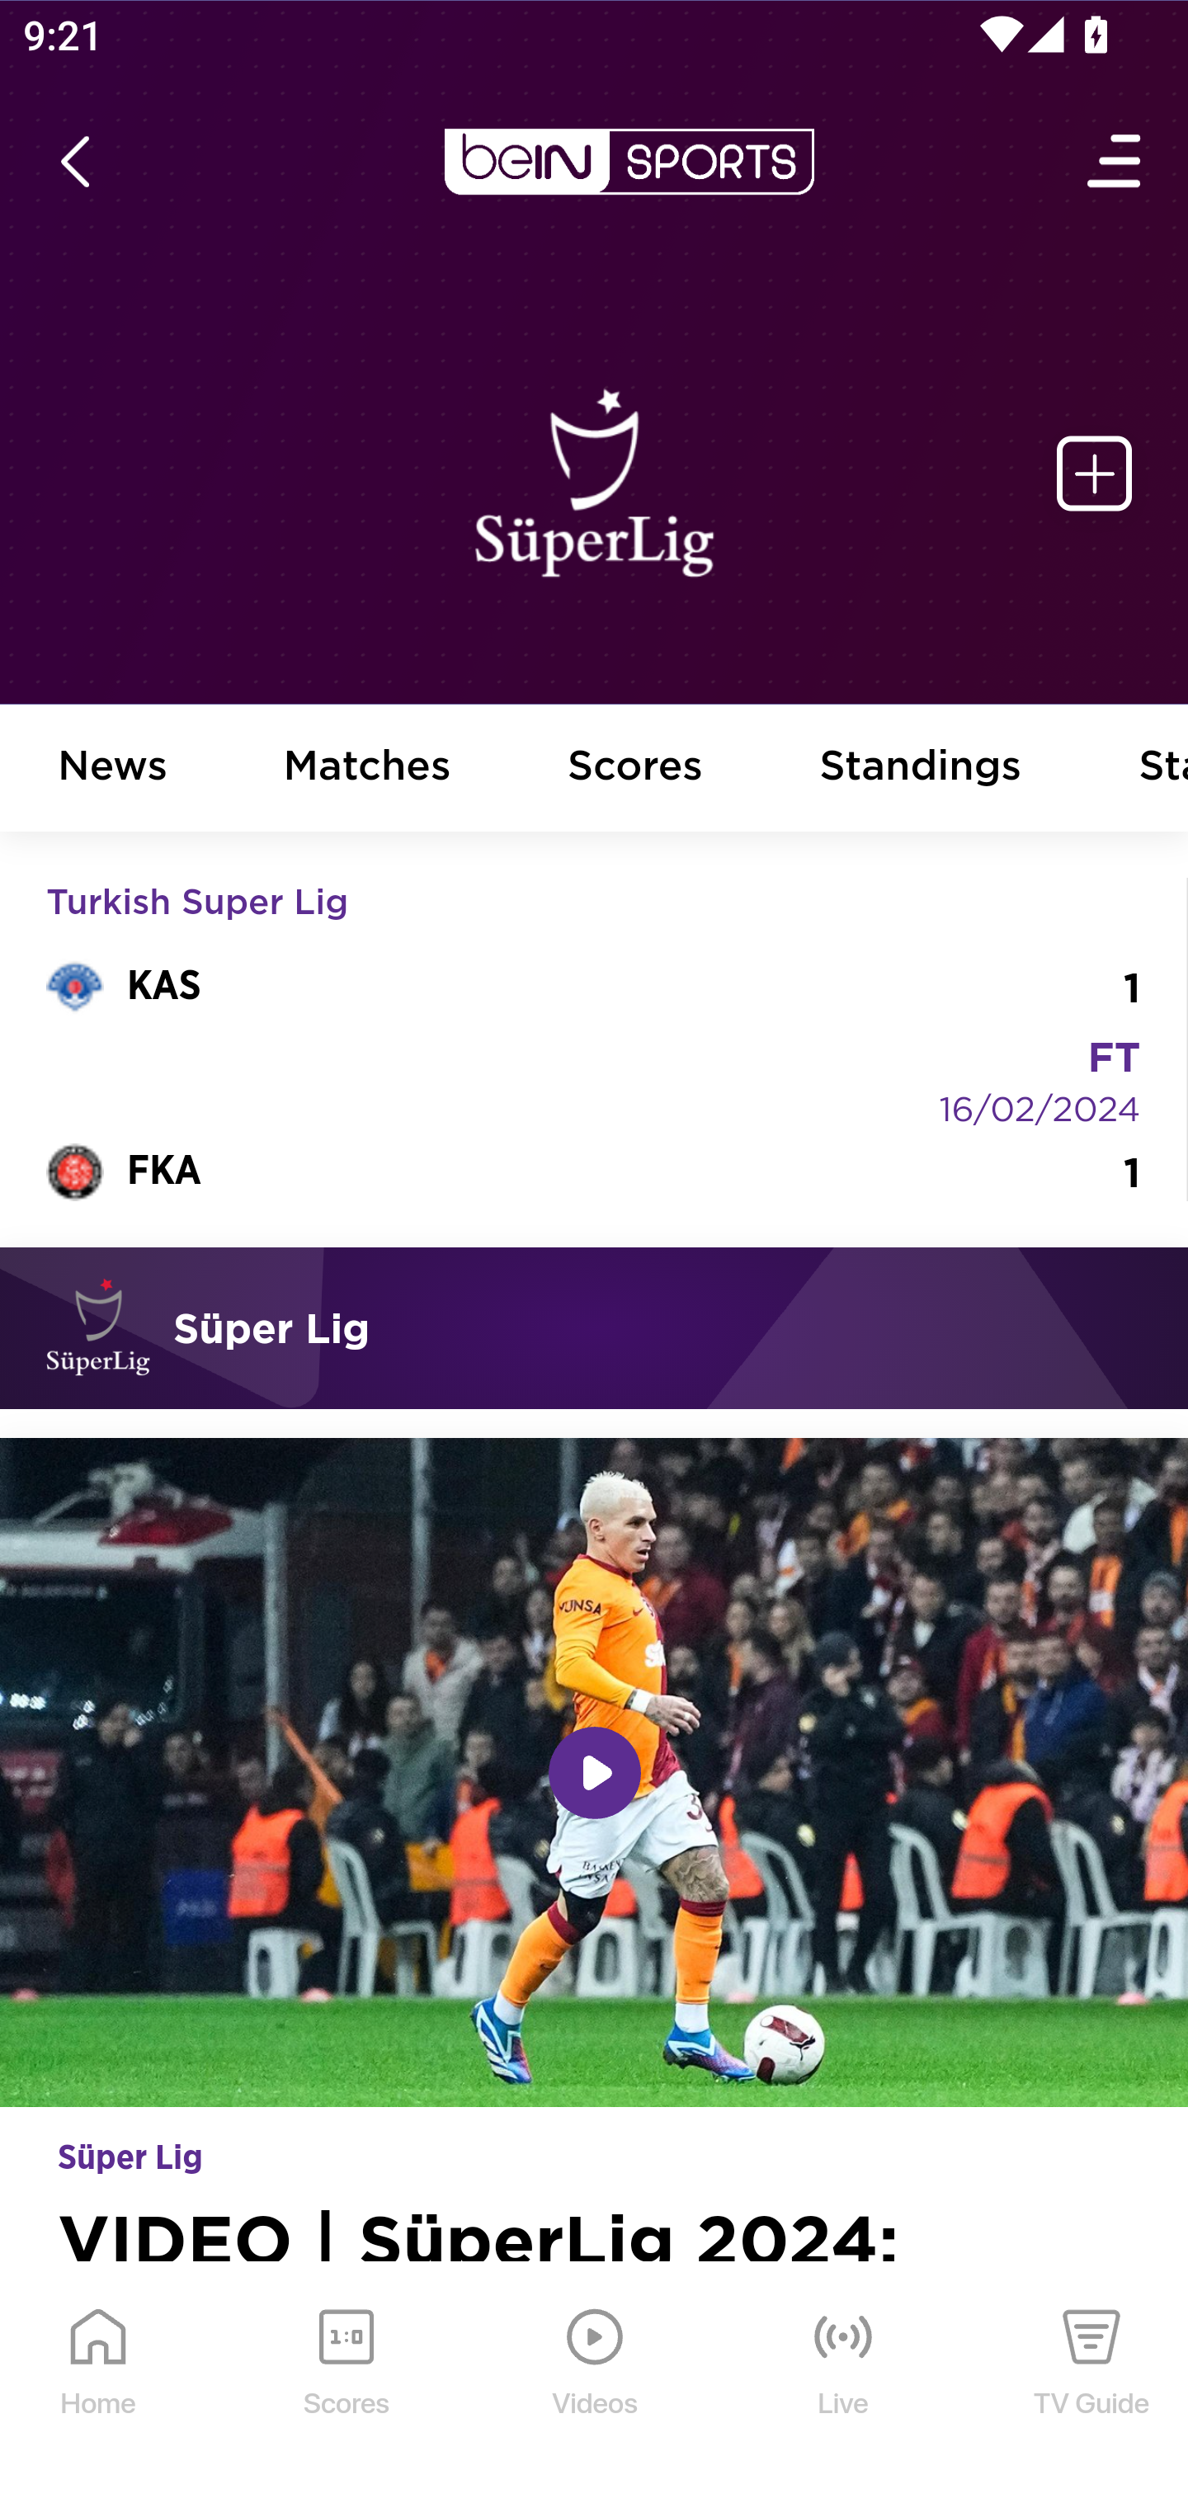 The image size is (1188, 2508). I want to click on Open Menu Icon, so click(1115, 162).